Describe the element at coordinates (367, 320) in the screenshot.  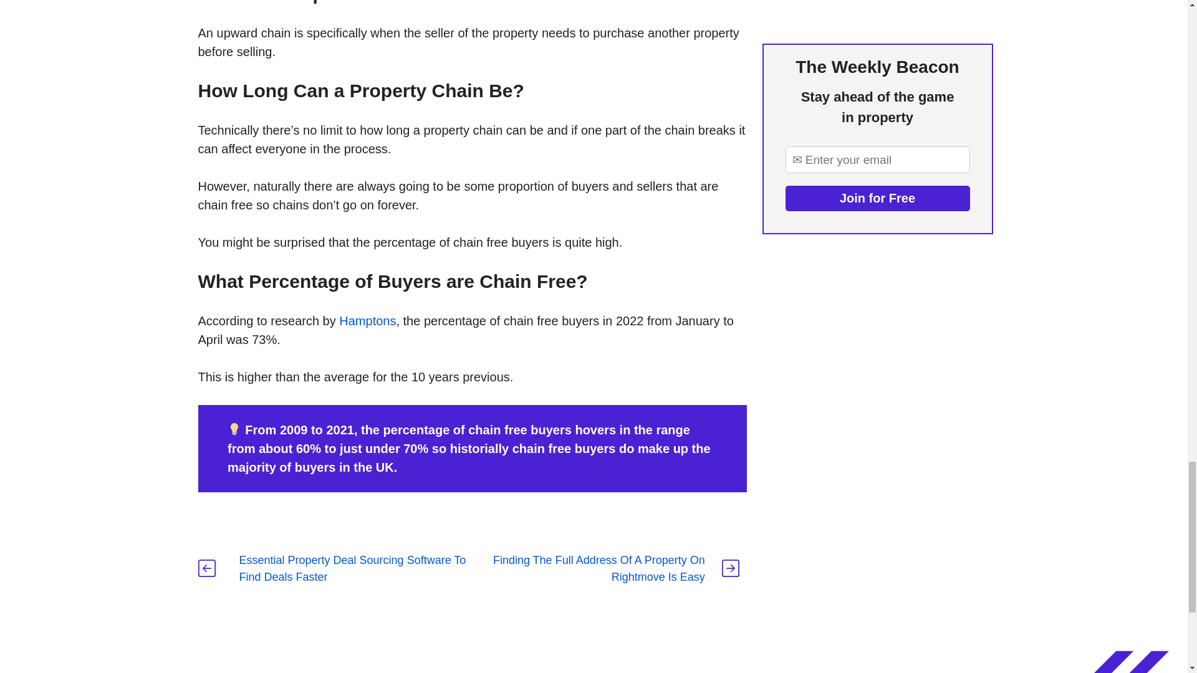
I see `Hamptons` at that location.